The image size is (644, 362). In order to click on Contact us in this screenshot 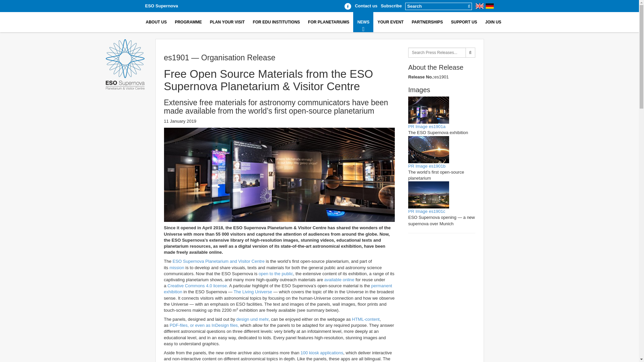, I will do `click(366, 5)`.